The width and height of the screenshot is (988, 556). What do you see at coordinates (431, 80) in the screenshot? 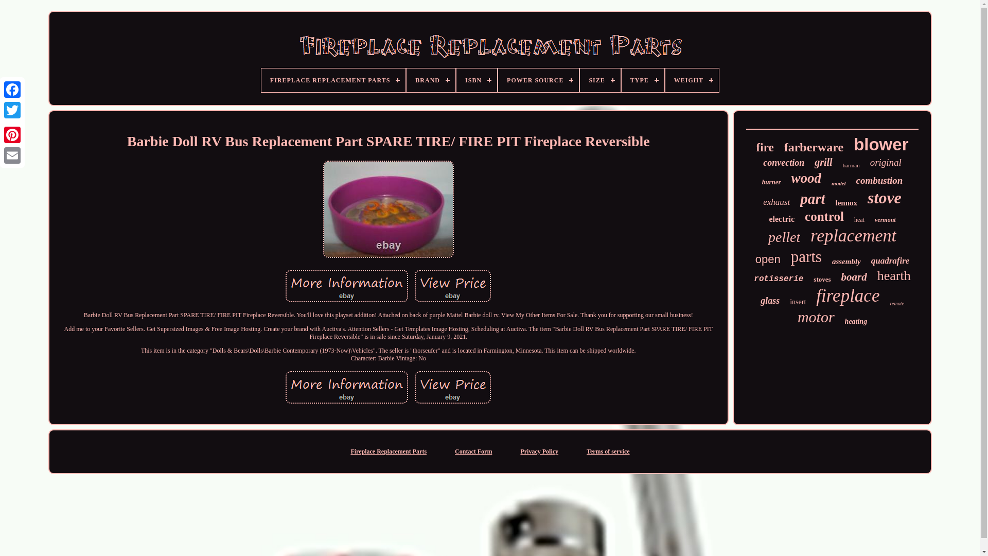
I see `BRAND` at bounding box center [431, 80].